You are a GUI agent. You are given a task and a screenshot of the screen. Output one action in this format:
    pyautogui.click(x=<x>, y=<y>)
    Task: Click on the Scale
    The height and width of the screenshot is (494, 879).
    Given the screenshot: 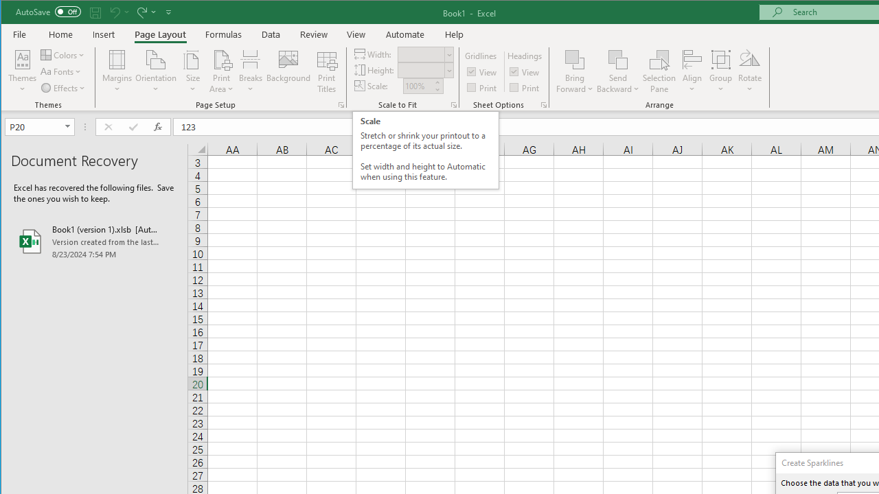 What is the action you would take?
    pyautogui.click(x=418, y=86)
    